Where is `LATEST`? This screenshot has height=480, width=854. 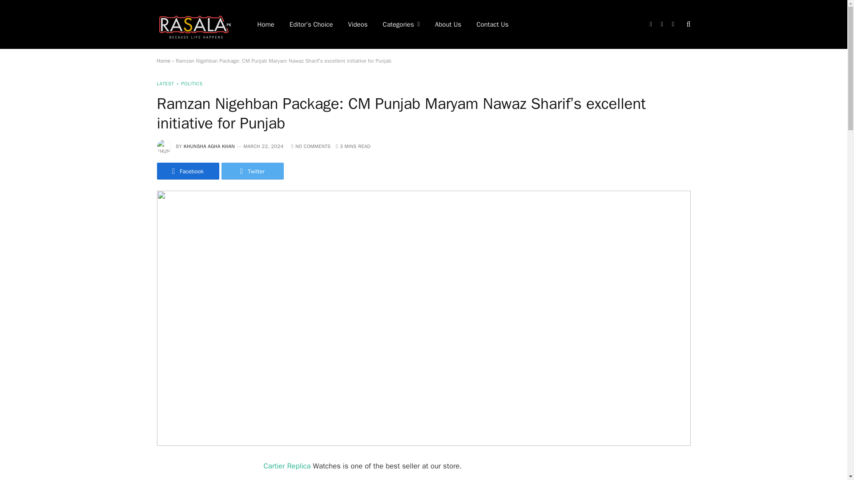 LATEST is located at coordinates (165, 84).